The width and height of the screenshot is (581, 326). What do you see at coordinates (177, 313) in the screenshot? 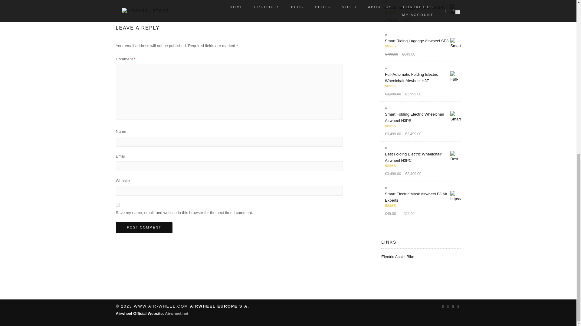
I see `Airwheel.net` at bounding box center [177, 313].